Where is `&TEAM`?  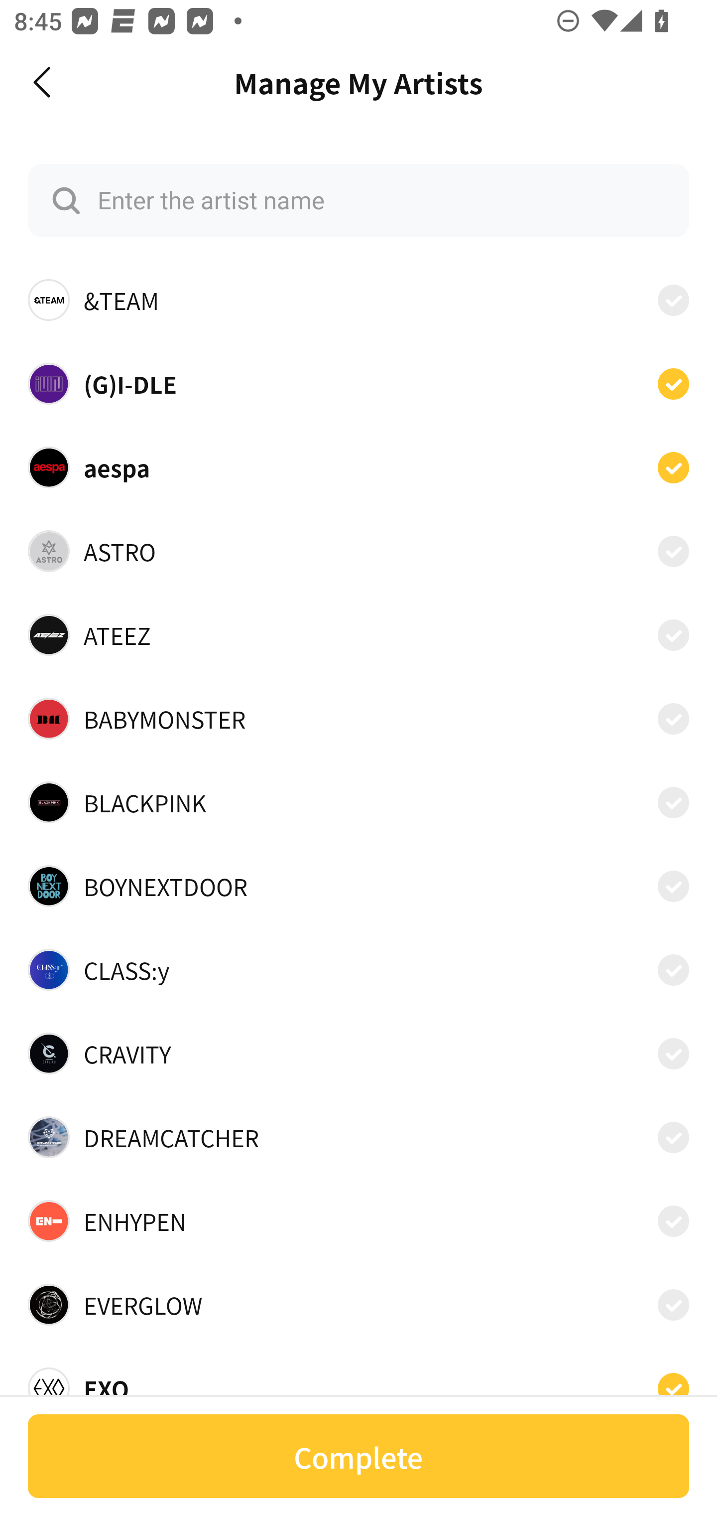 &TEAM is located at coordinates (358, 300).